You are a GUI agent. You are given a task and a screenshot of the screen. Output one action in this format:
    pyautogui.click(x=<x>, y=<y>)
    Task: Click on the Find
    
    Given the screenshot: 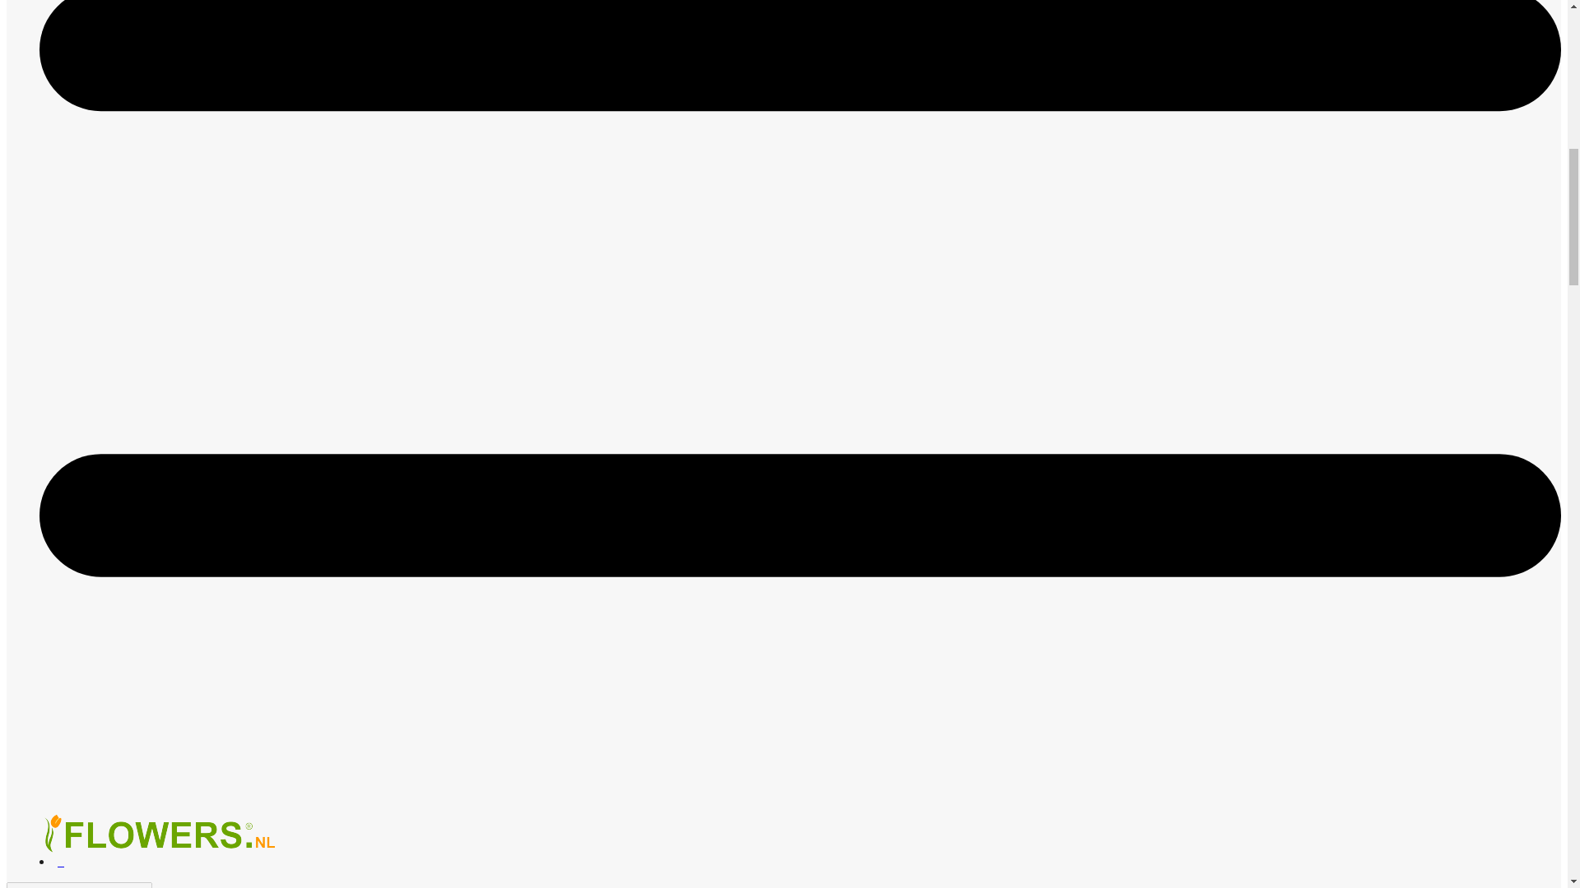 What is the action you would take?
    pyautogui.click(x=161, y=886)
    